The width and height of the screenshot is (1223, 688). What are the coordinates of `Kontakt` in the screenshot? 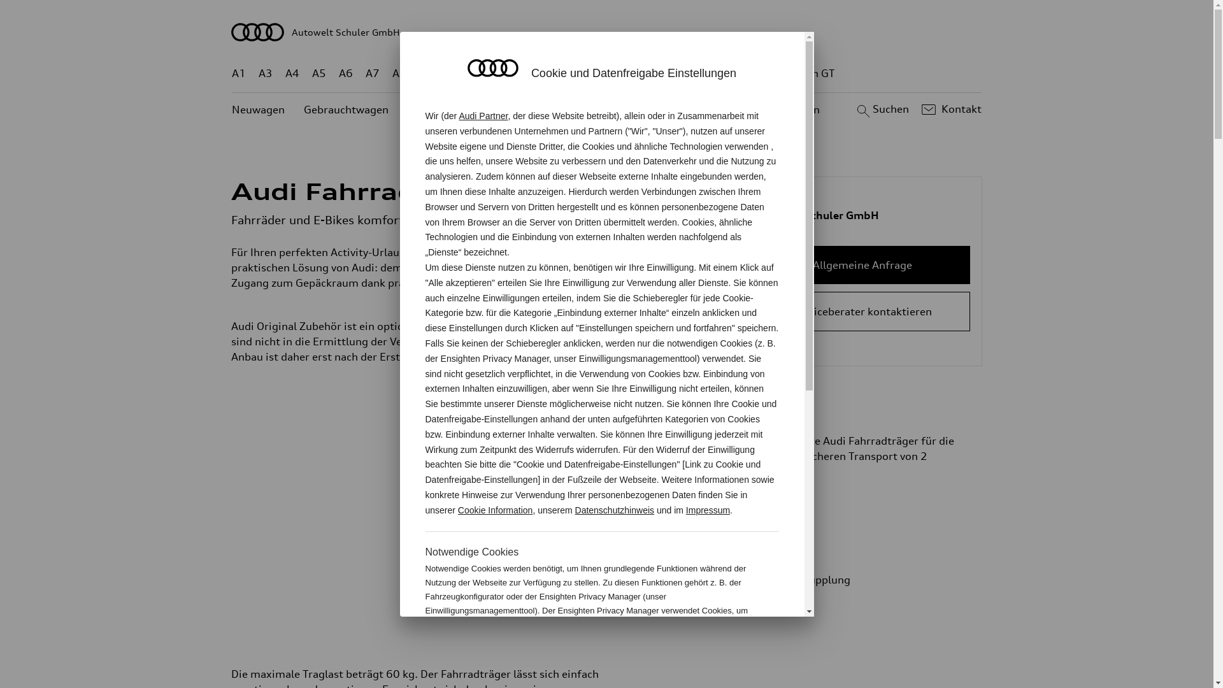 It's located at (950, 110).